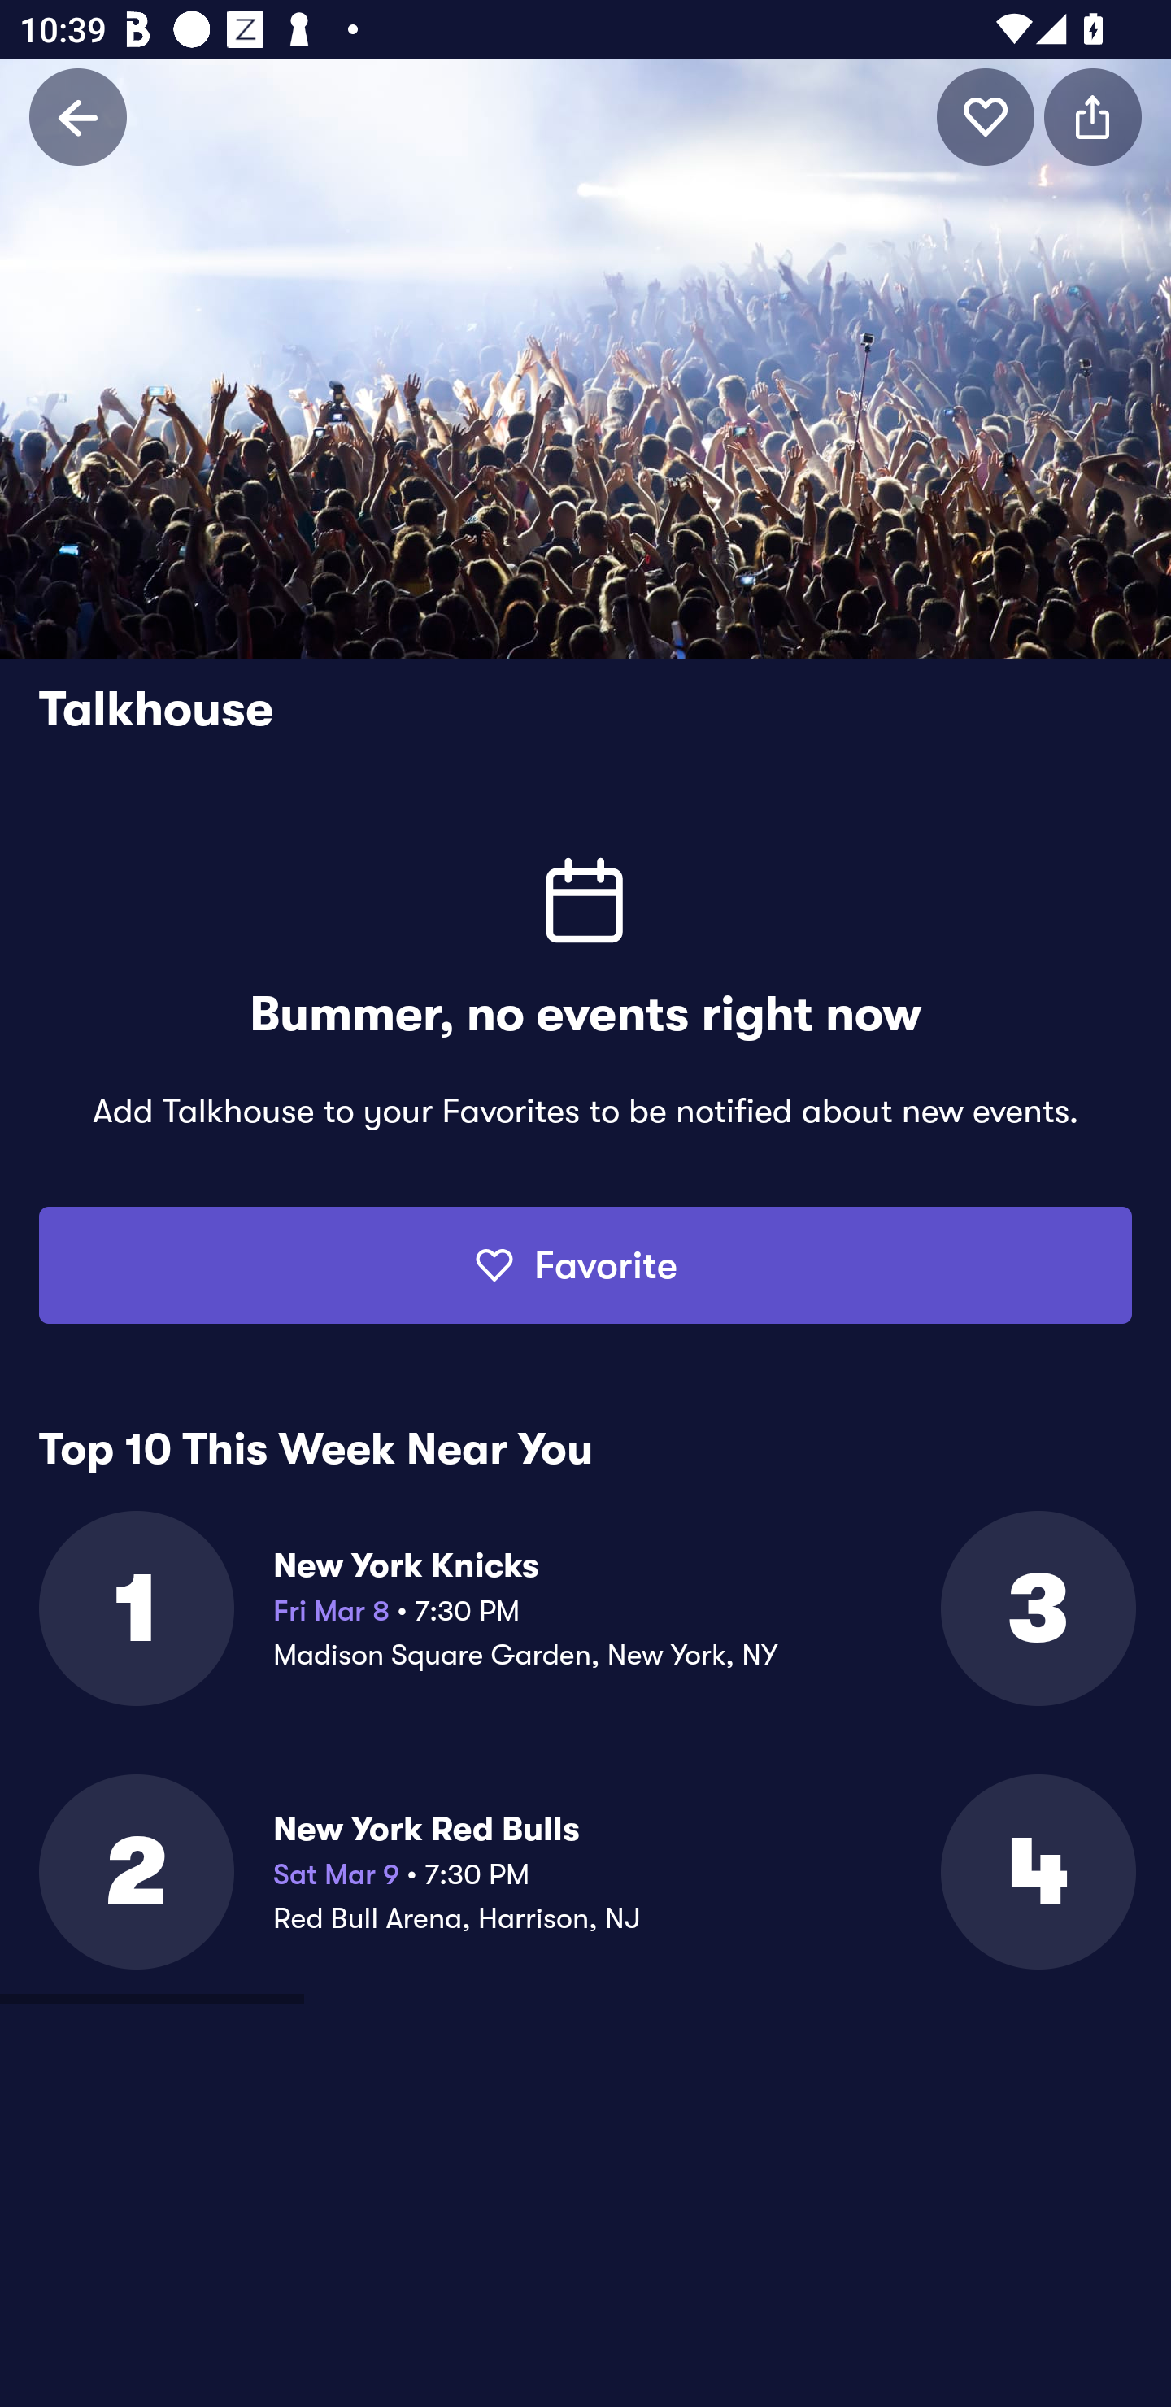 Image resolution: width=1171 pixels, height=2407 pixels. I want to click on icon button, so click(1093, 116).